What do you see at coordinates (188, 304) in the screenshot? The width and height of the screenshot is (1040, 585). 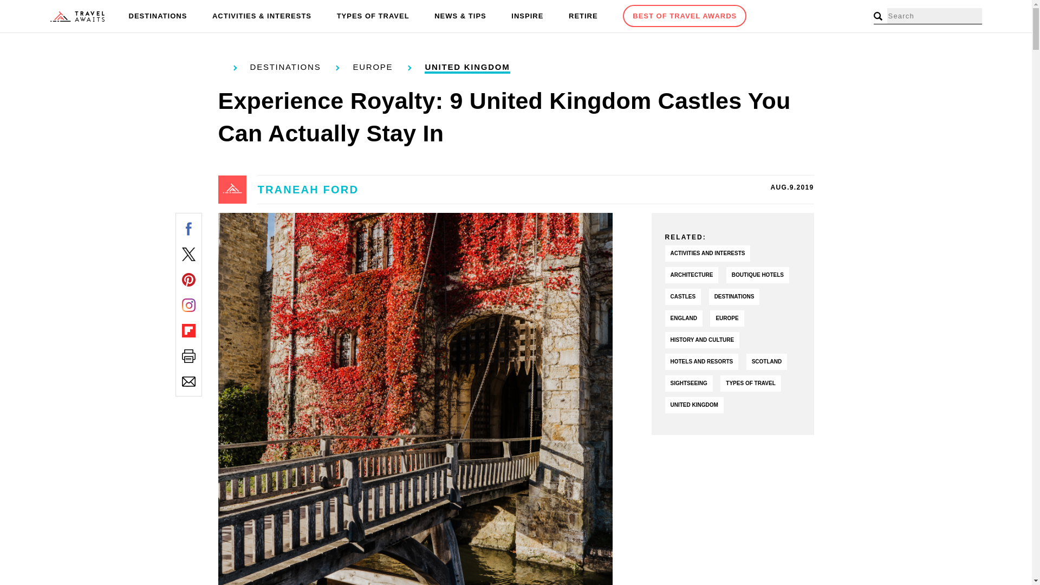 I see `Instagram` at bounding box center [188, 304].